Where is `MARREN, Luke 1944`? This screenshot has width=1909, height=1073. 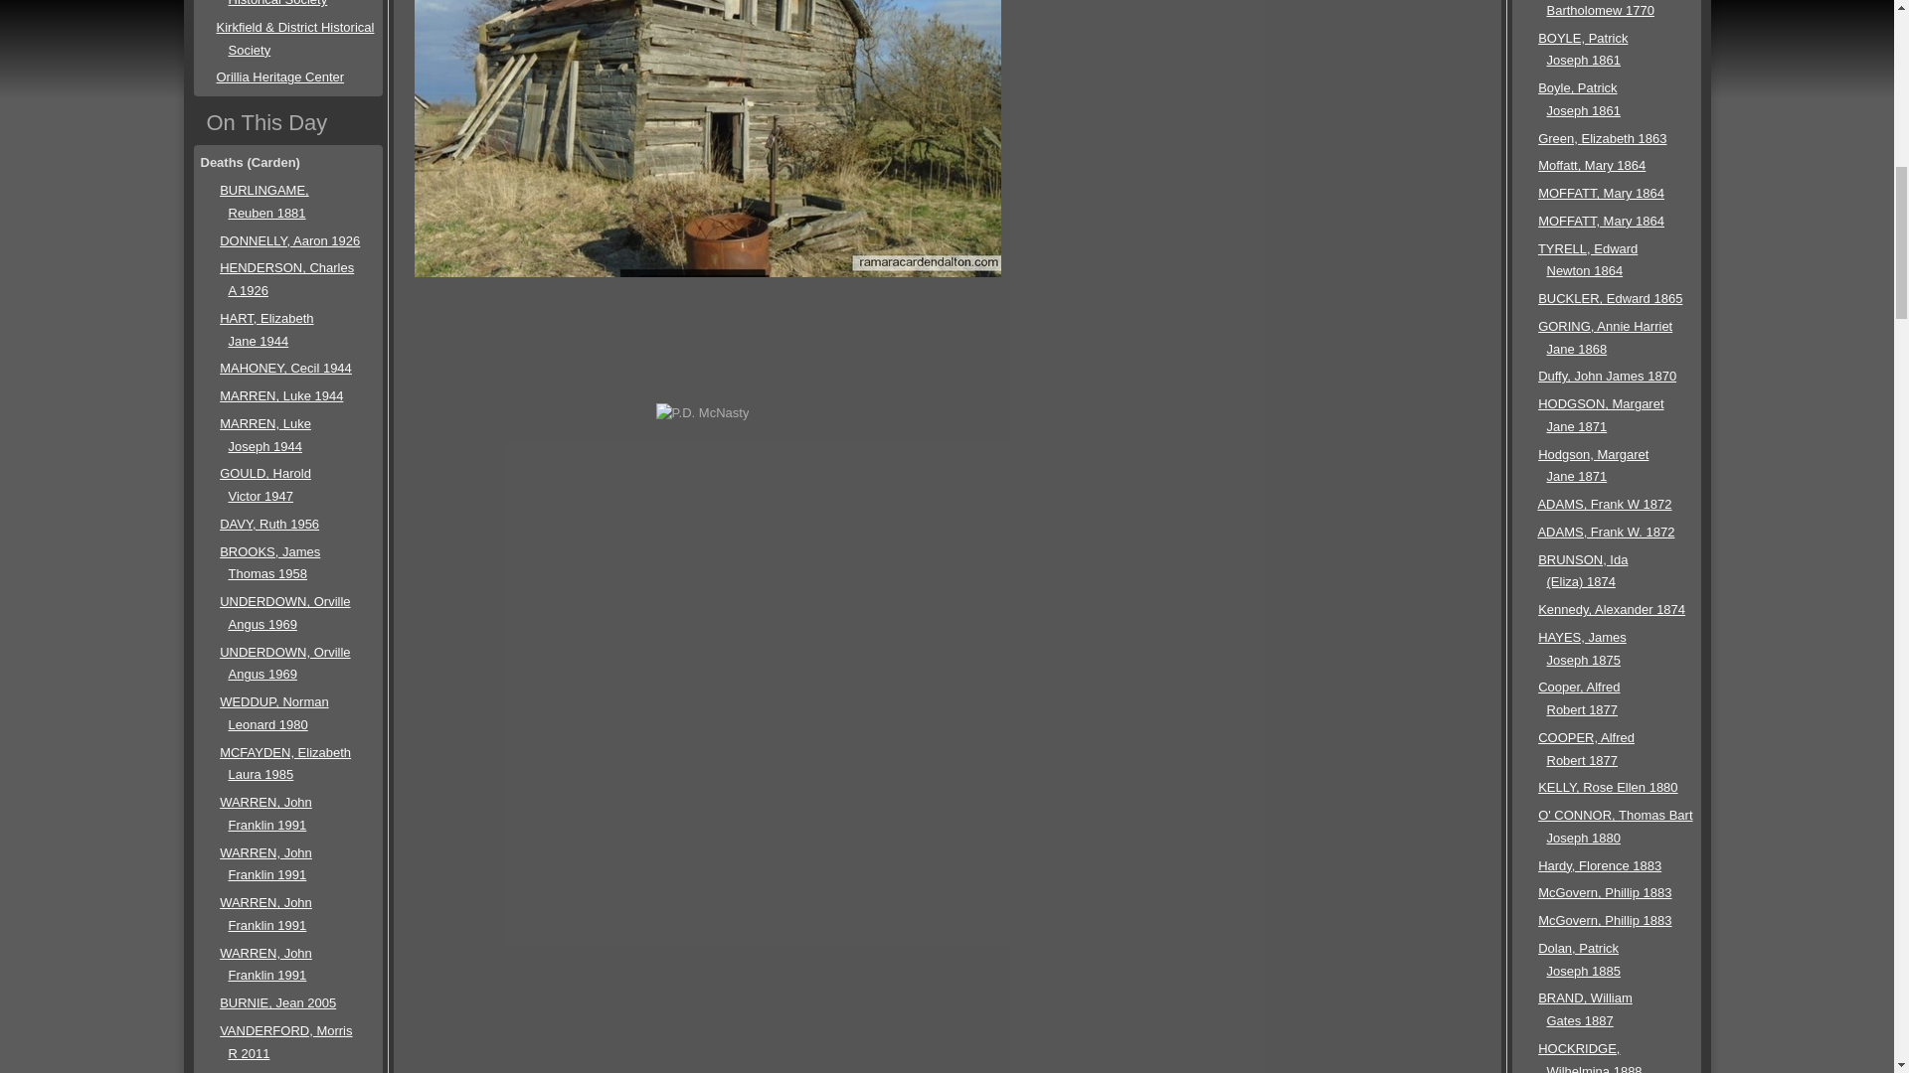 MARREN, Luke 1944 is located at coordinates (280, 395).